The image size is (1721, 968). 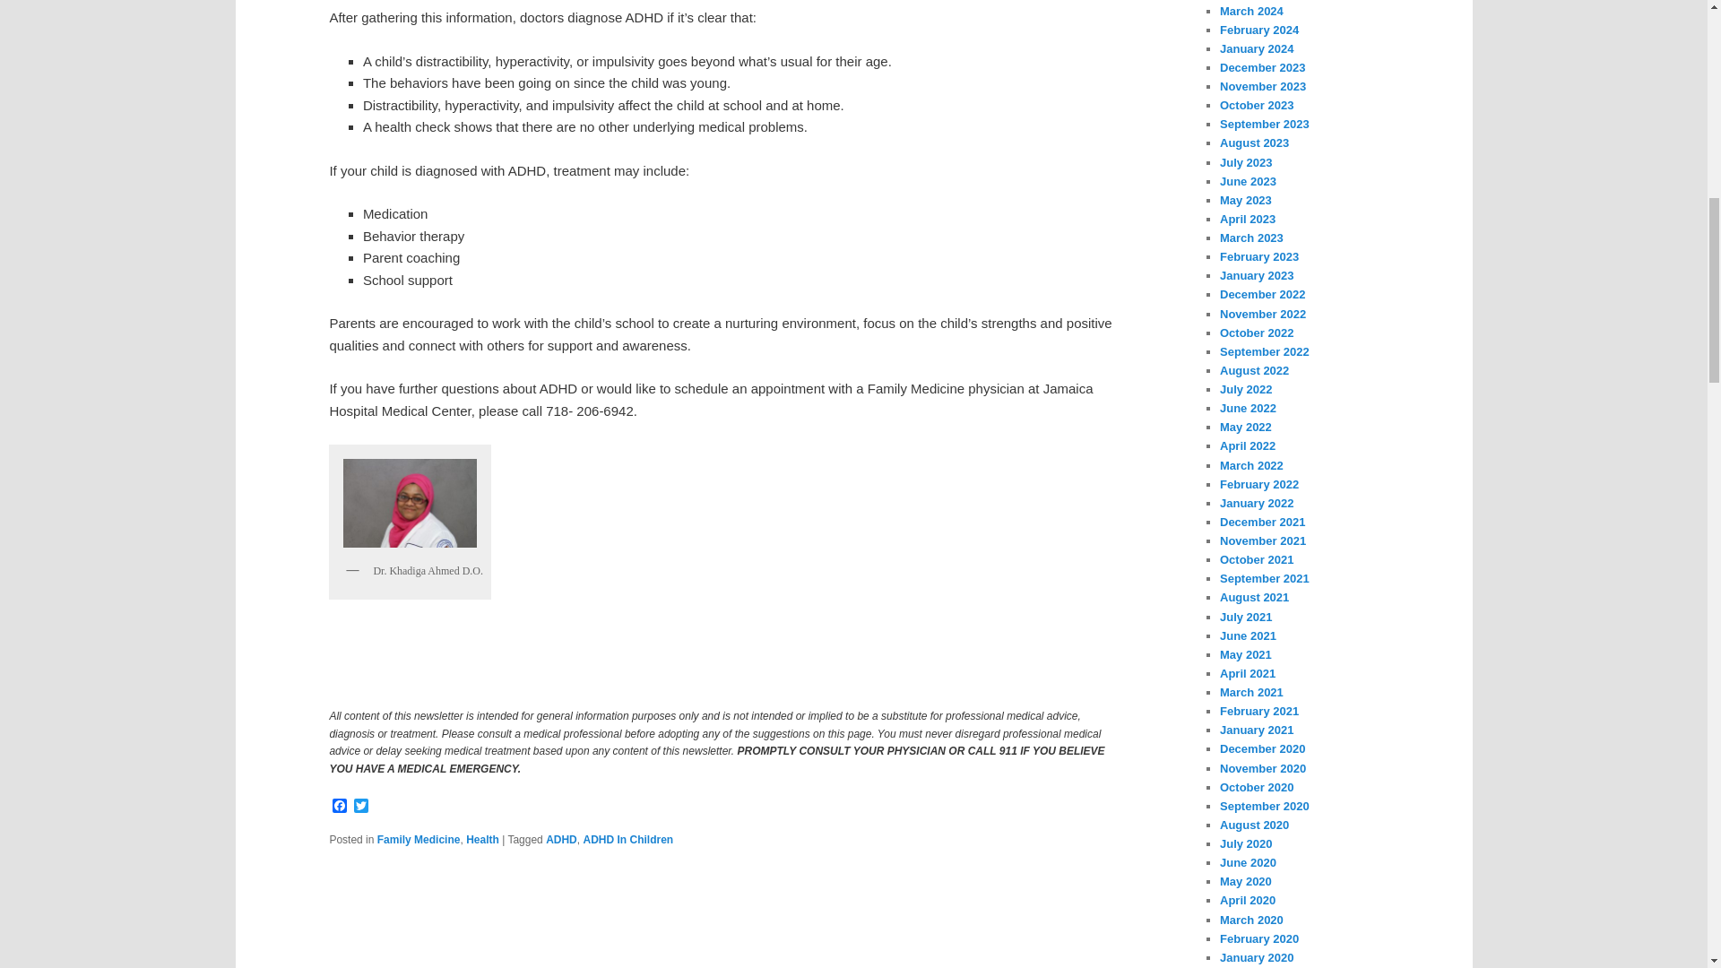 What do you see at coordinates (561, 839) in the screenshot?
I see `ADHD` at bounding box center [561, 839].